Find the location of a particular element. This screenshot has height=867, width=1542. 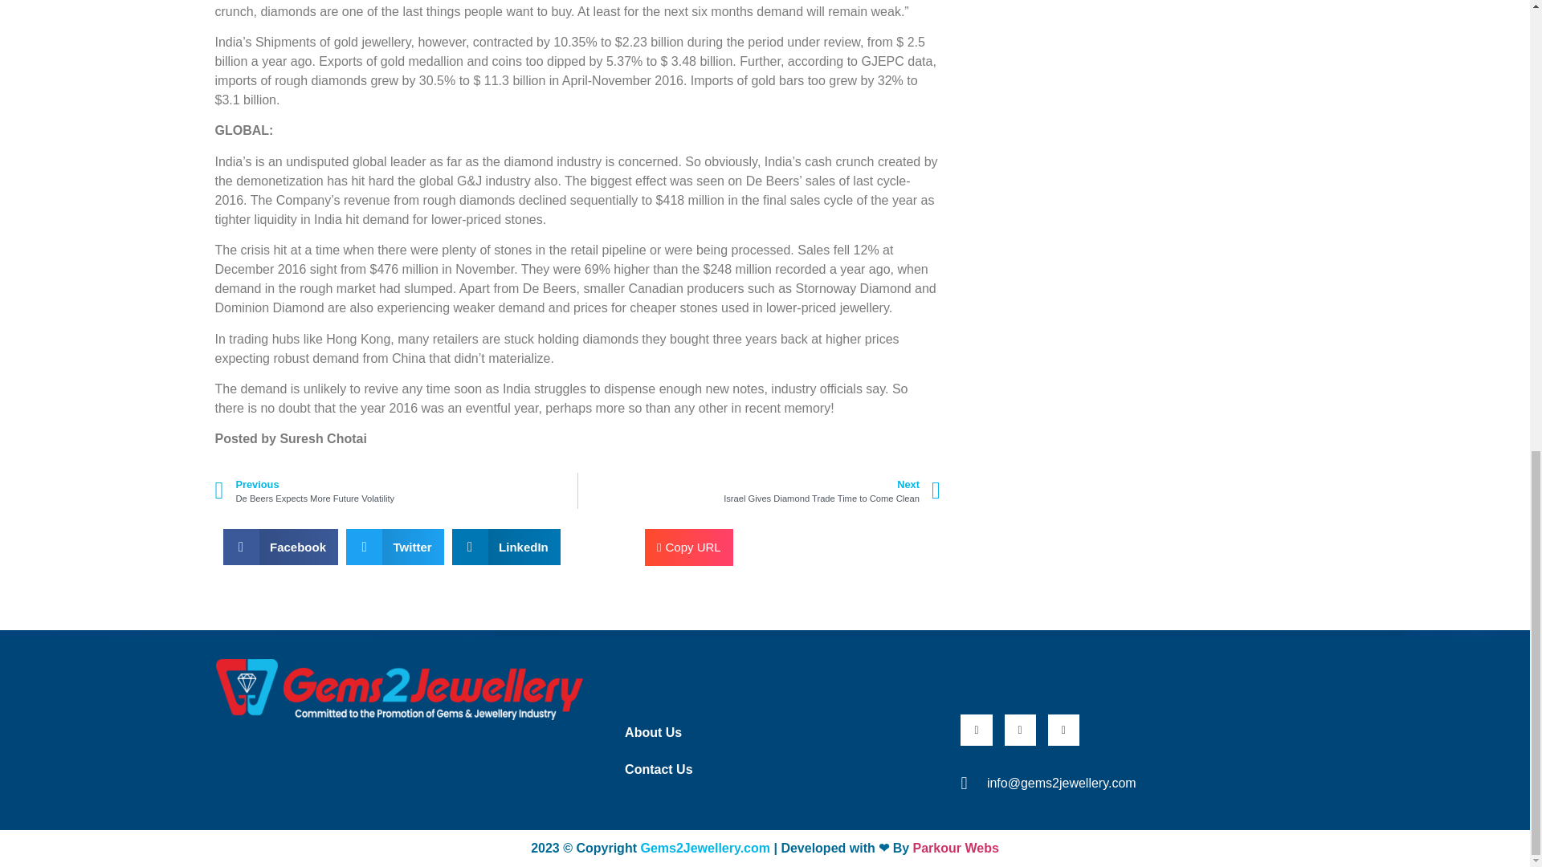

Contact Us is located at coordinates (396, 490).